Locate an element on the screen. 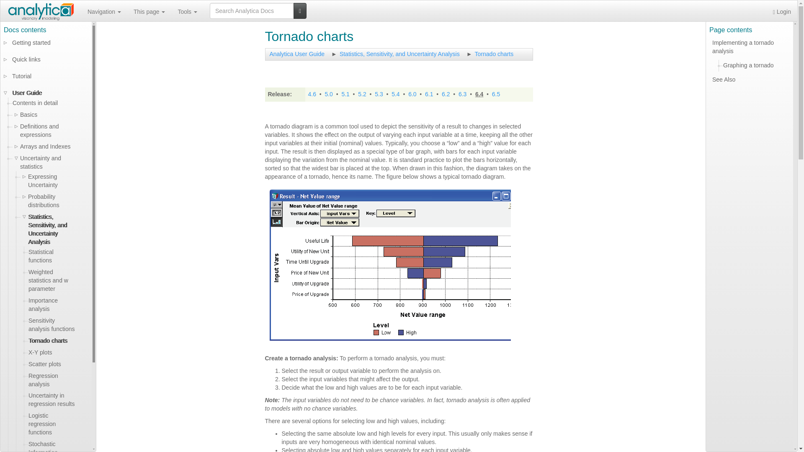  Statistics, Sensitivity, and Uncertainty Analysis is located at coordinates (399, 54).